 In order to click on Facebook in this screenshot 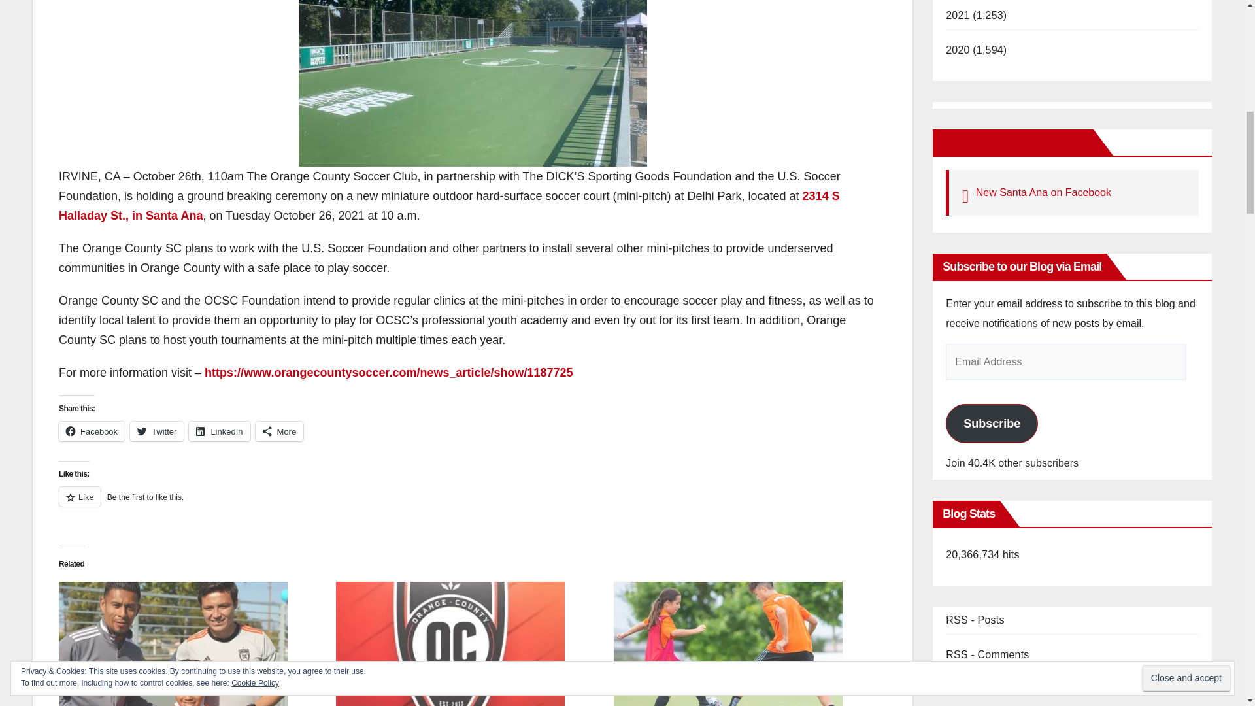, I will do `click(92, 431)`.